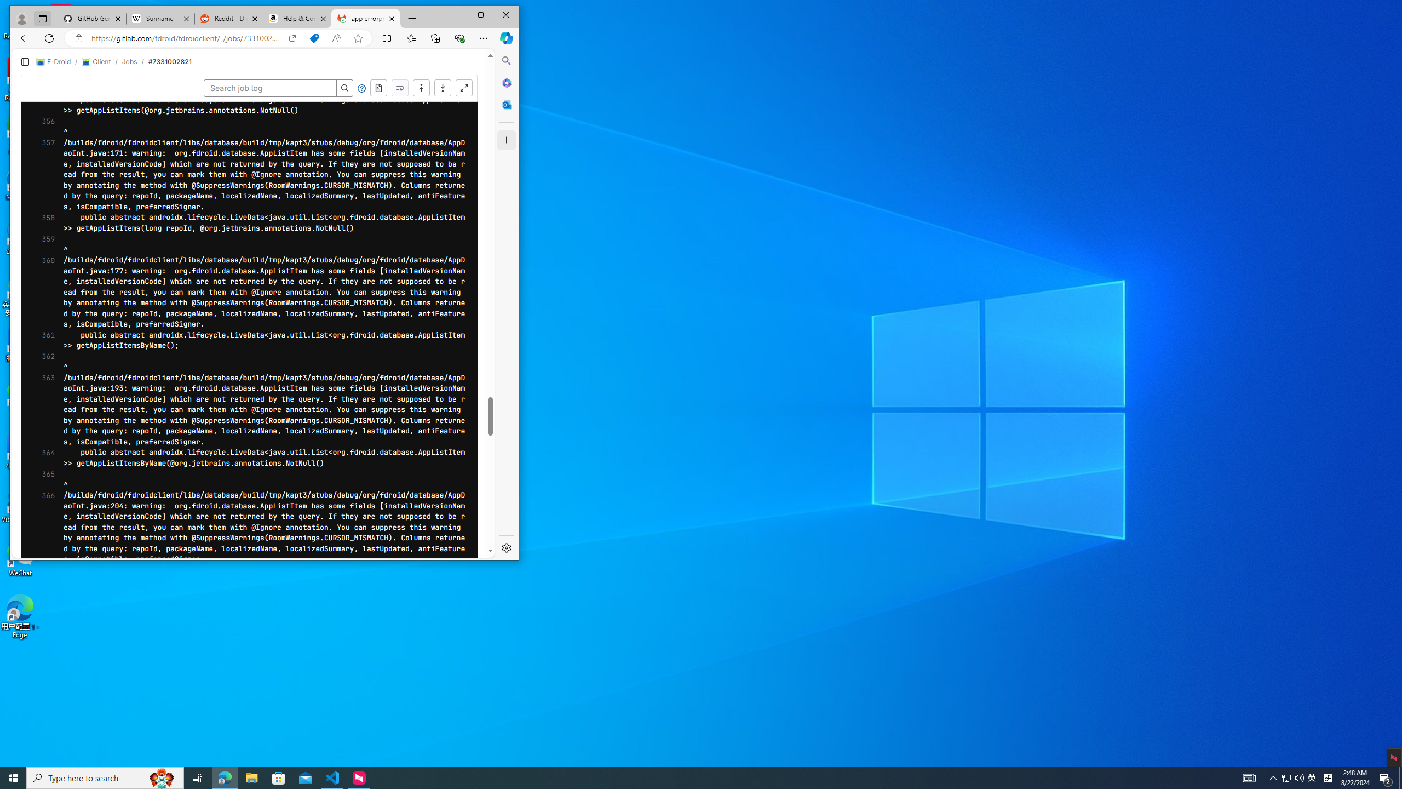 The image size is (1402, 789). I want to click on #7331002821, so click(289, 52).